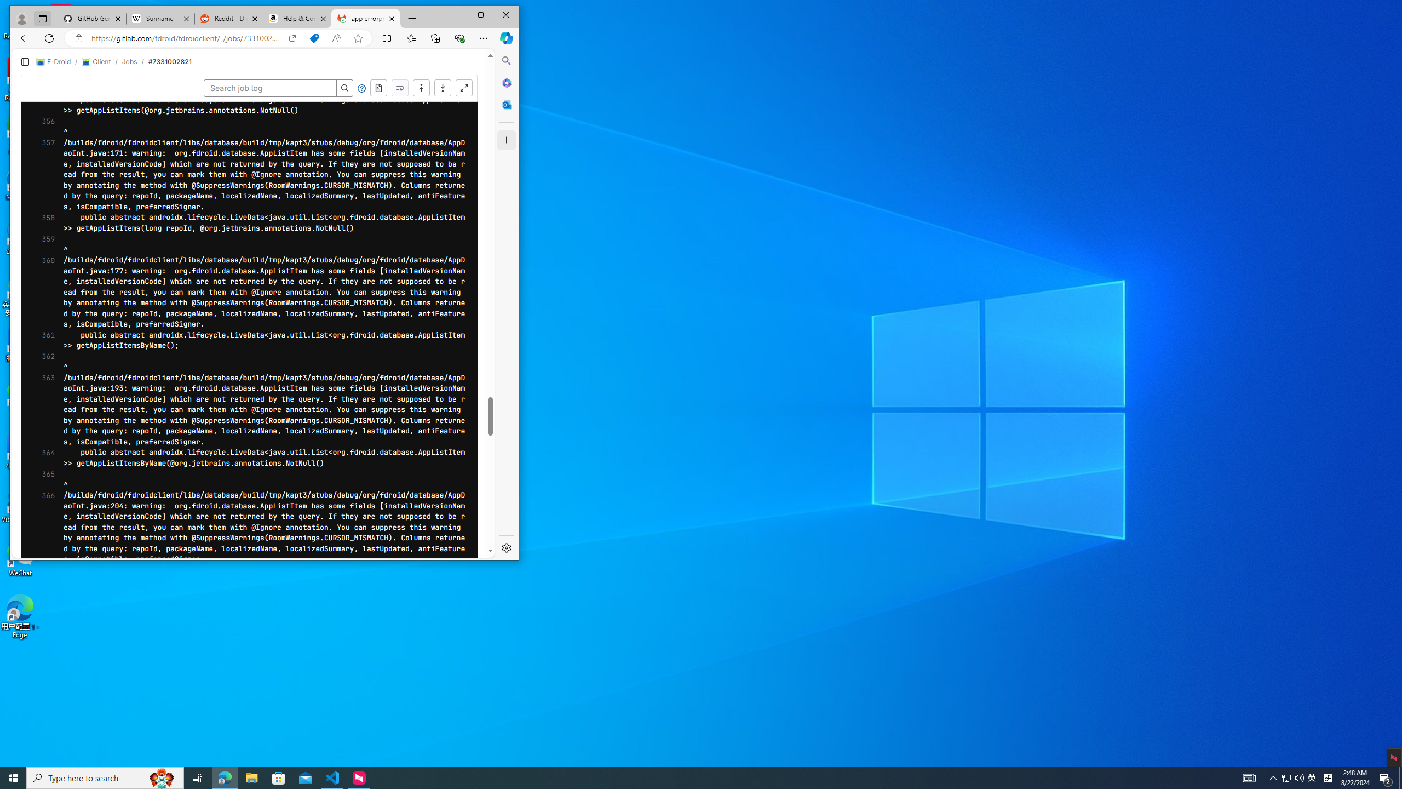 The image size is (1402, 789). I want to click on #7331002821, so click(289, 52).